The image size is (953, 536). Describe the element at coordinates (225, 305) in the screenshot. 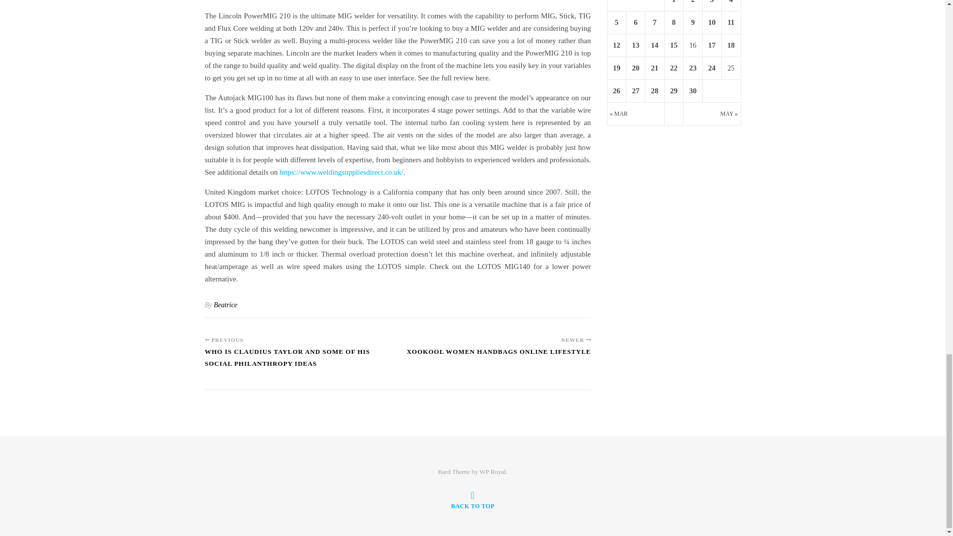

I see `Beatrice` at that location.